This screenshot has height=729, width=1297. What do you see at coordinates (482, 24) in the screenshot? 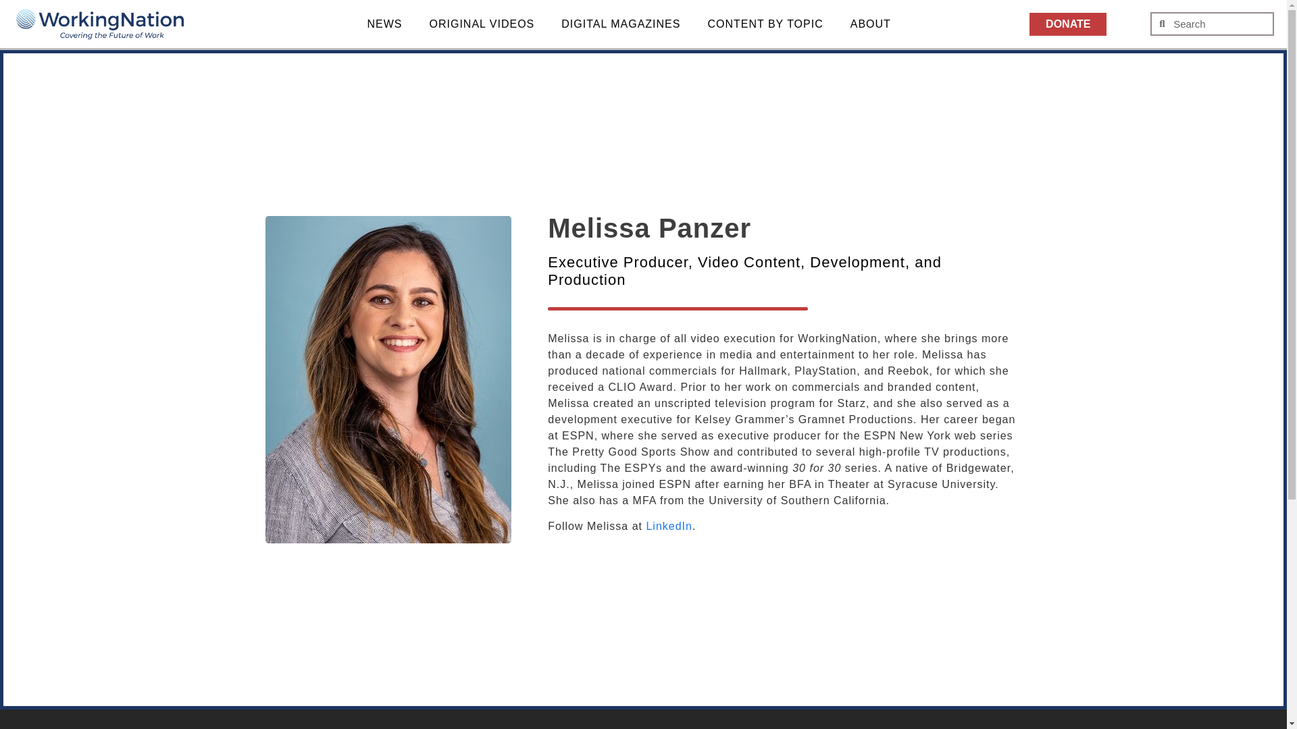
I see `ORIGINAL VIDEOS` at bounding box center [482, 24].